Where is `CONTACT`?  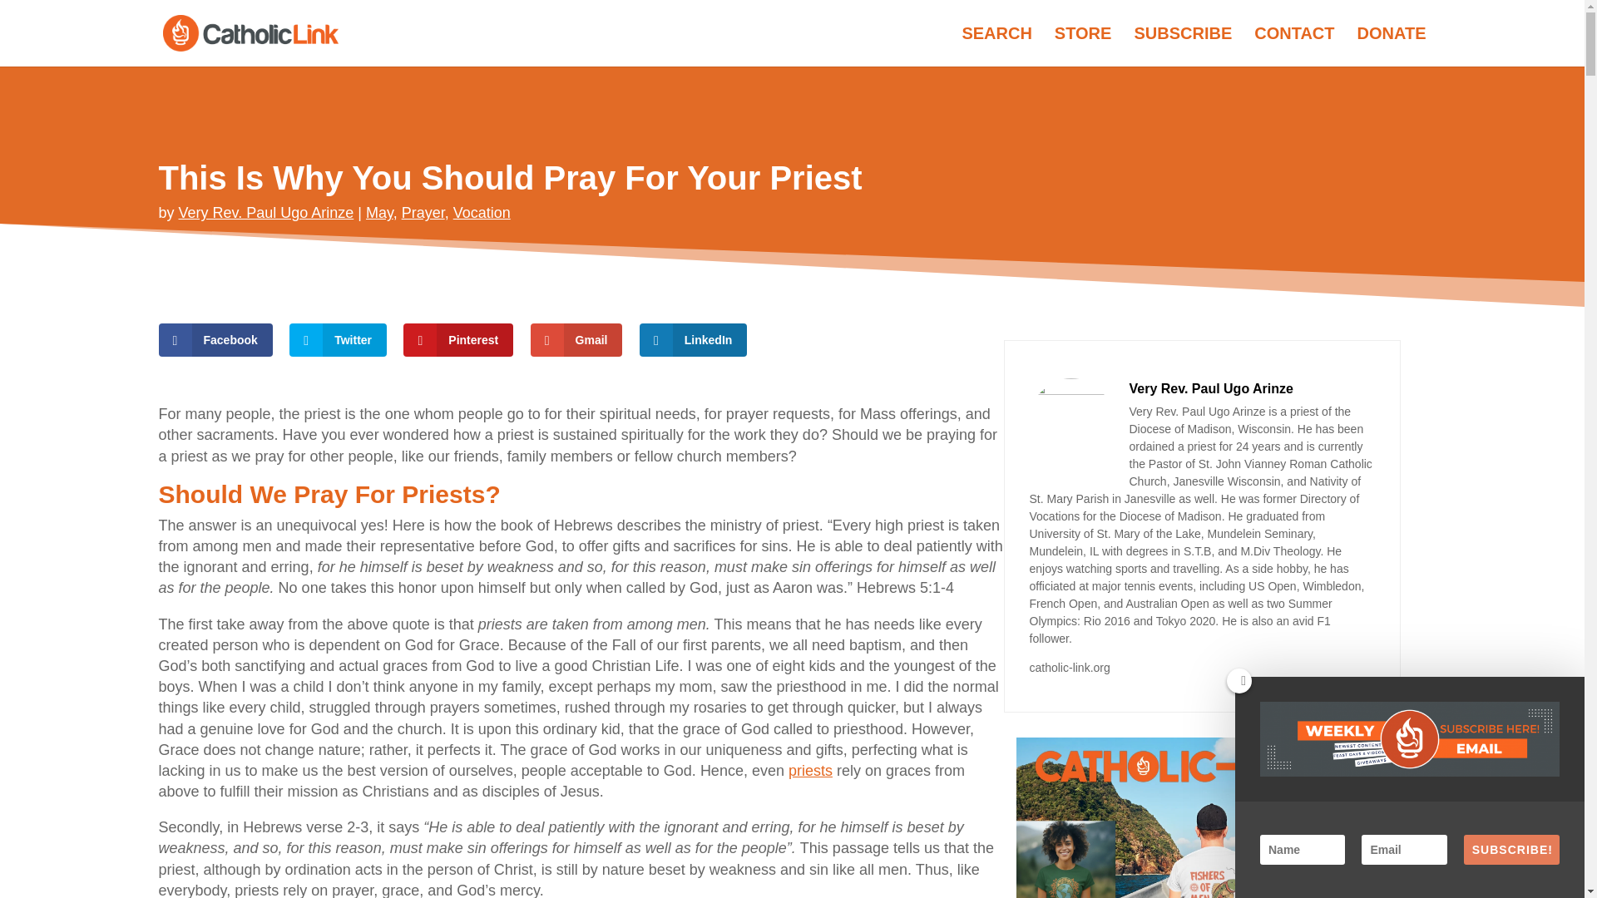 CONTACT is located at coordinates (1293, 47).